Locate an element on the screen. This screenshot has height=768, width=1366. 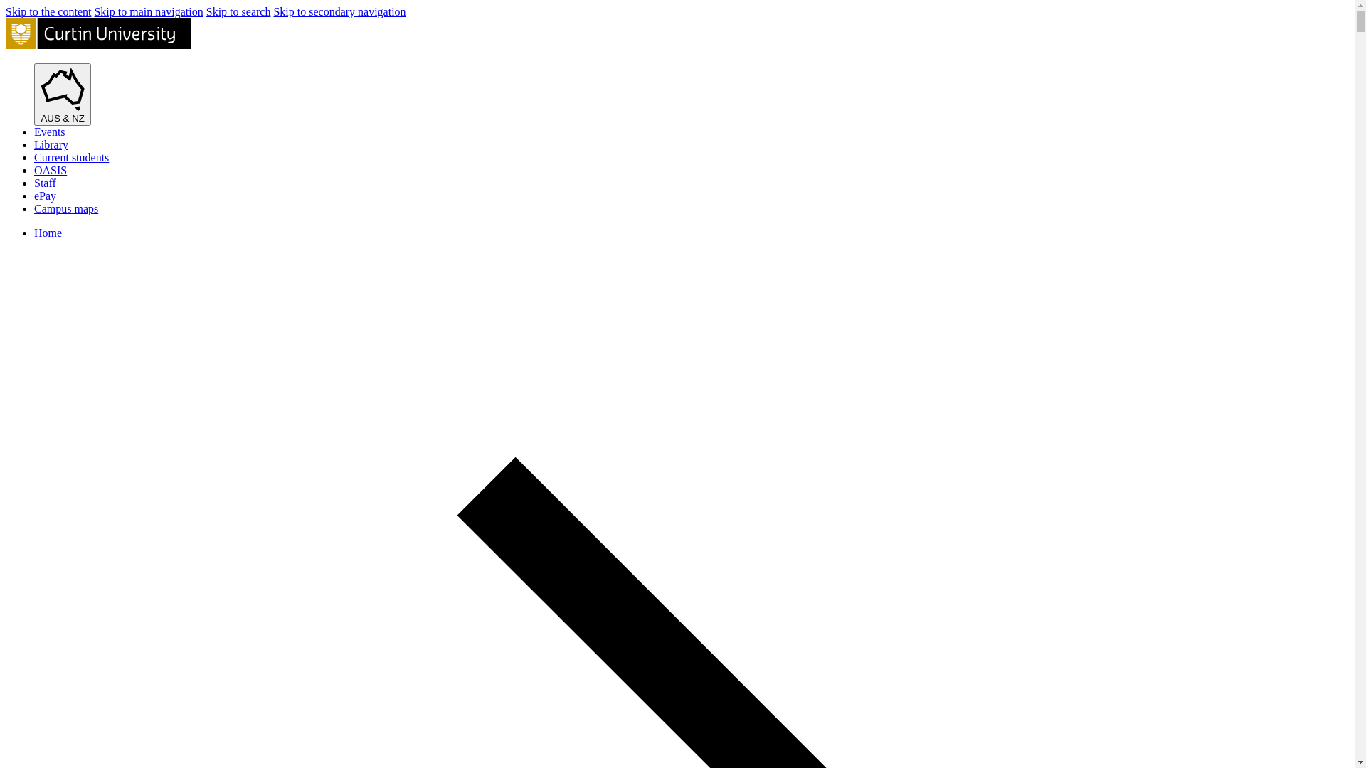
OASIS is located at coordinates (51, 171).